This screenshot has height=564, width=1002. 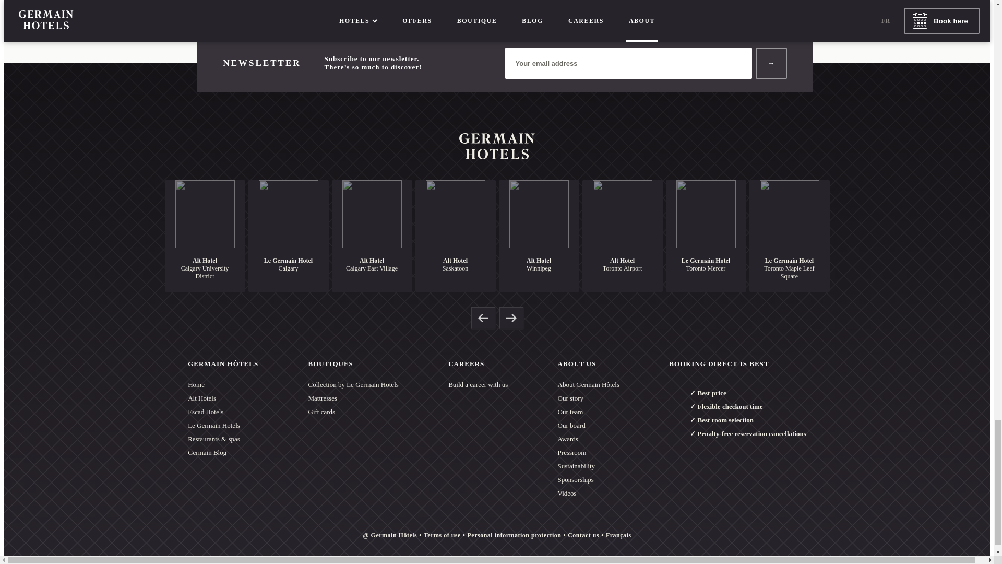 I want to click on Our board, so click(x=589, y=426).